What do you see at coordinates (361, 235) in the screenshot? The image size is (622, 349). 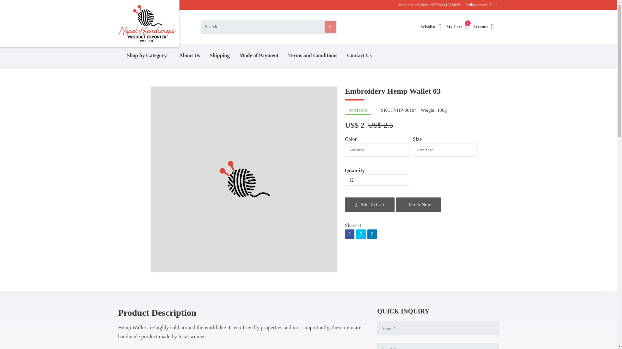 I see `Wishlist` at bounding box center [361, 235].